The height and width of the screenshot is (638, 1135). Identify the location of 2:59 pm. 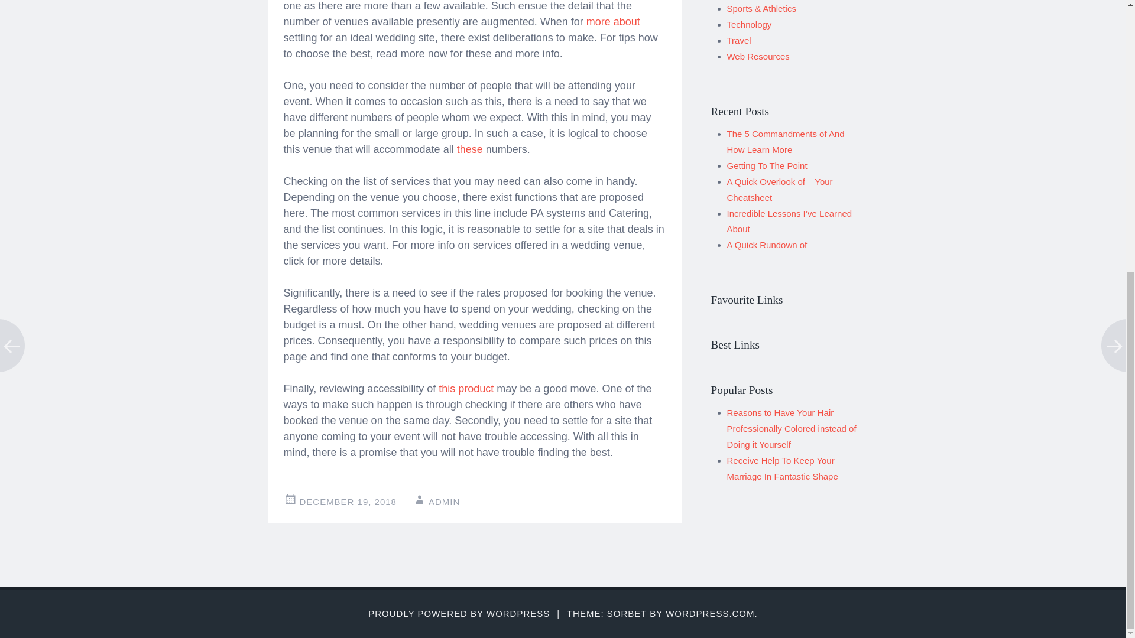
(348, 502).